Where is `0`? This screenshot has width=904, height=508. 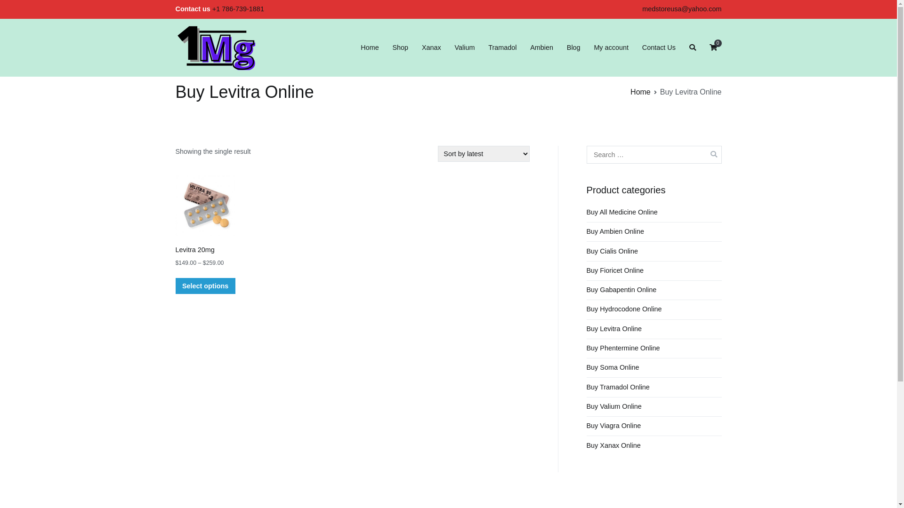 0 is located at coordinates (713, 48).